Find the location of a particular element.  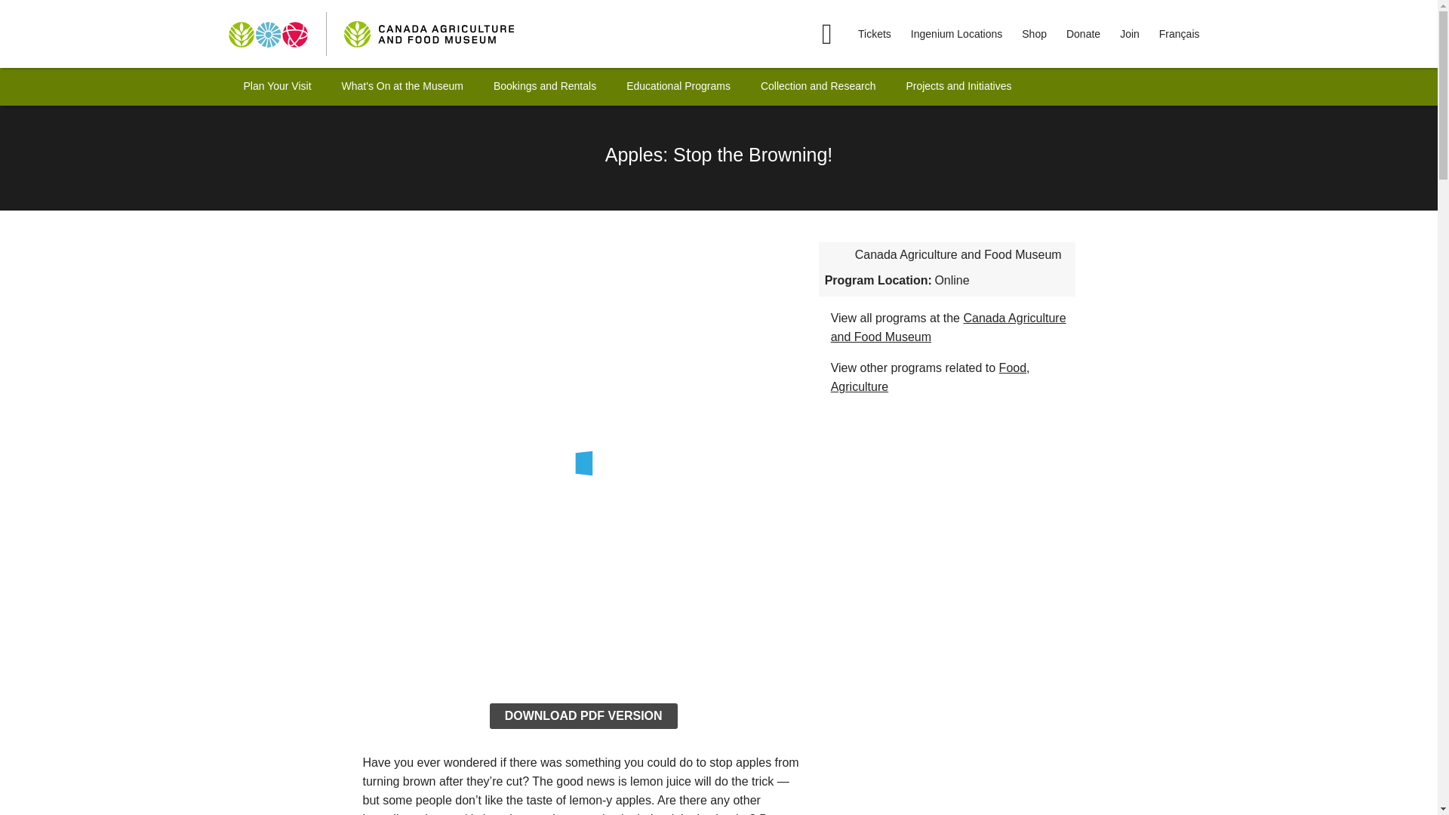

Canada Agriculture and Food Museum is located at coordinates (836, 255).